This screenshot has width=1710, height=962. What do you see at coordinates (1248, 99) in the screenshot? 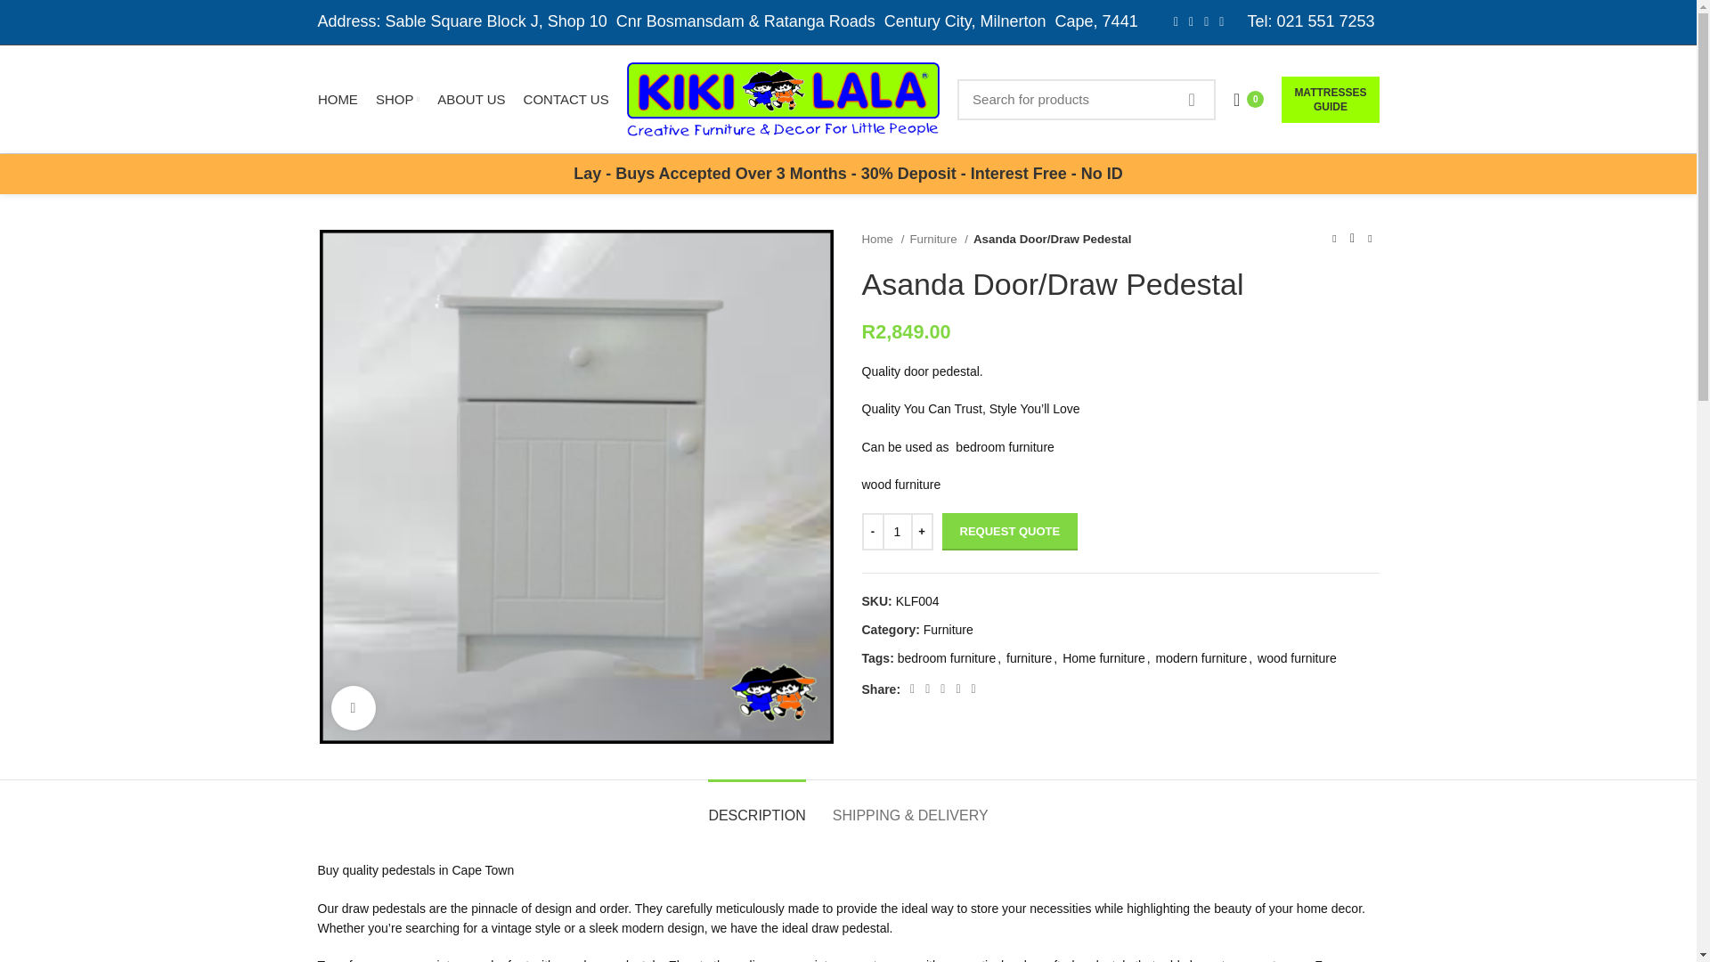
I see `Shopping cart` at bounding box center [1248, 99].